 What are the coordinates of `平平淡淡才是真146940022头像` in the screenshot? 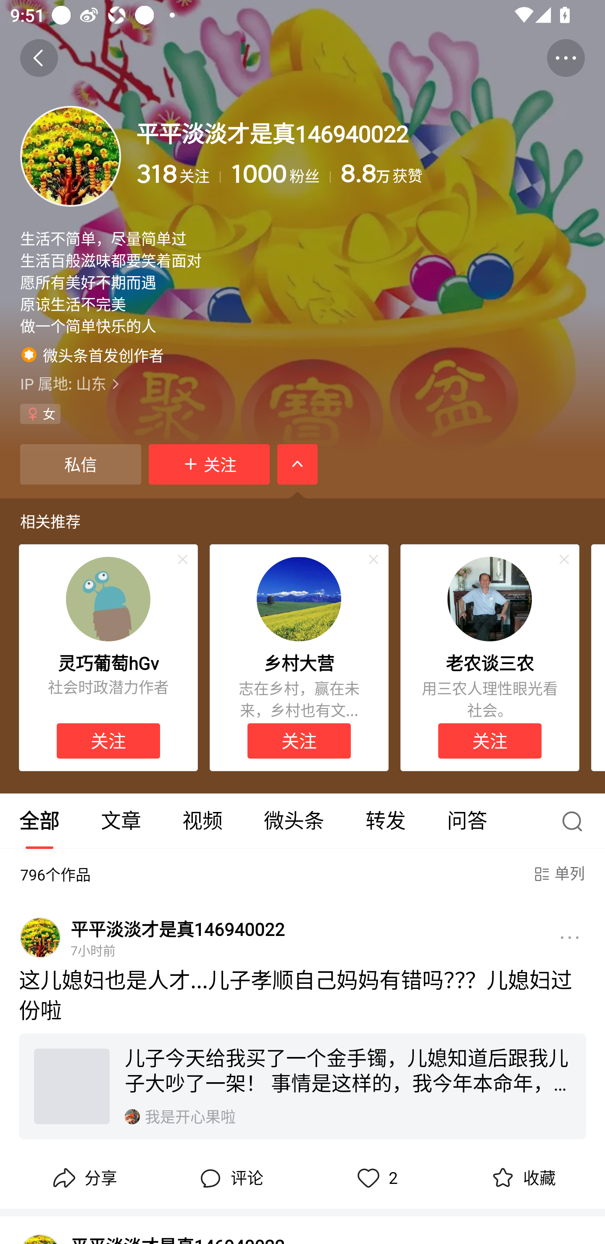 It's located at (40, 938).